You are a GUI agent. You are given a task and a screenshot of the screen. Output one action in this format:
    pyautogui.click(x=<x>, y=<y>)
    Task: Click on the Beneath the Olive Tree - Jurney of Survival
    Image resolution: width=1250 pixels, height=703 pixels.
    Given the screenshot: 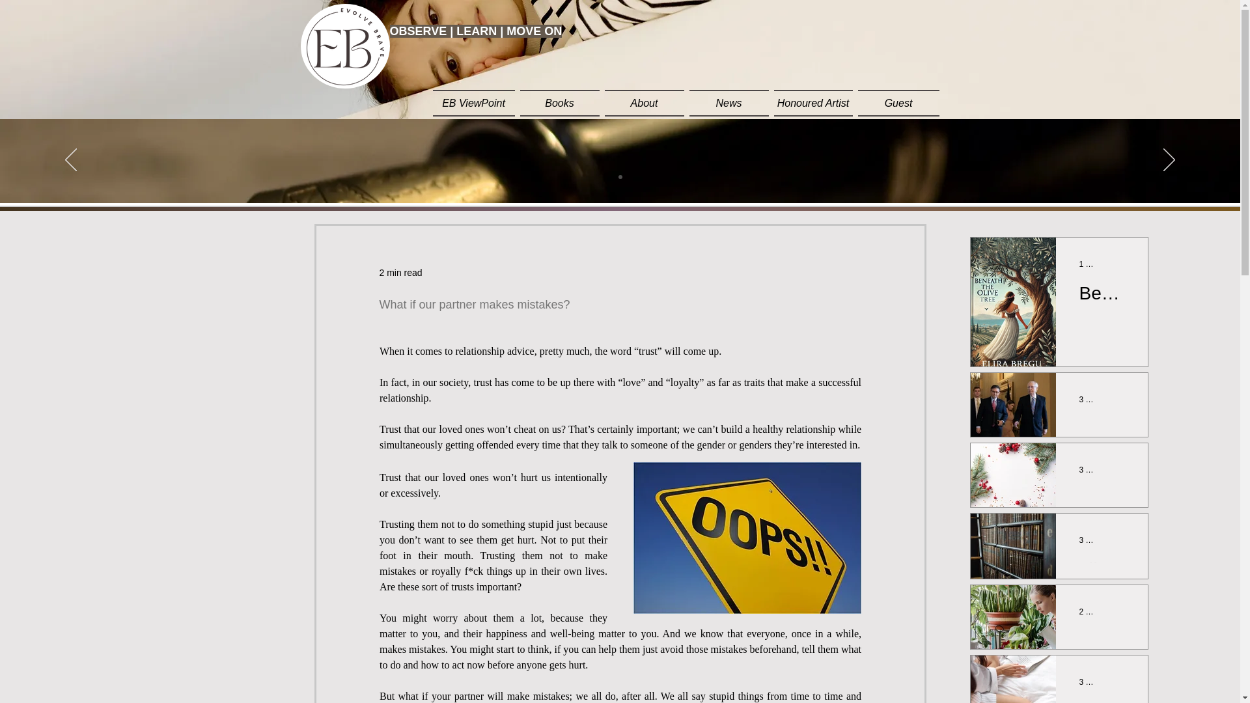 What is the action you would take?
    pyautogui.click(x=1102, y=297)
    